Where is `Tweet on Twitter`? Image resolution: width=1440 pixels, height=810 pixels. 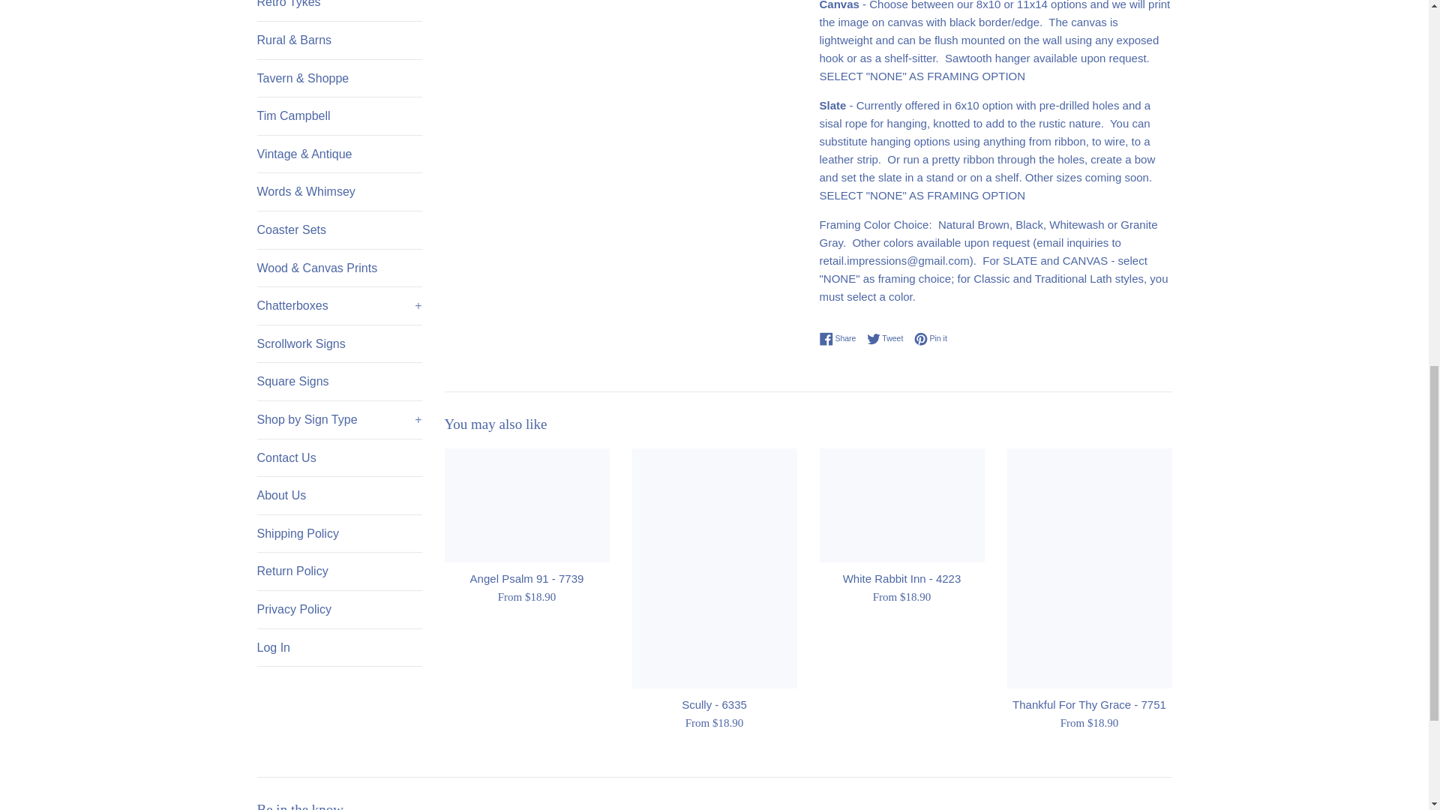 Tweet on Twitter is located at coordinates (889, 339).